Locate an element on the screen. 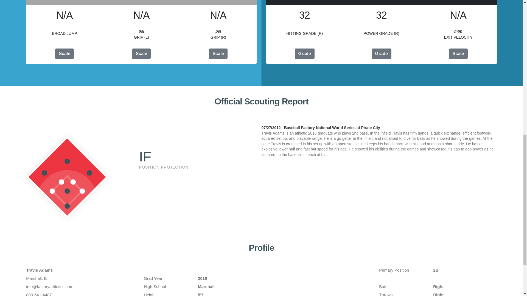 The width and height of the screenshot is (527, 296). Grade is located at coordinates (382, 54).